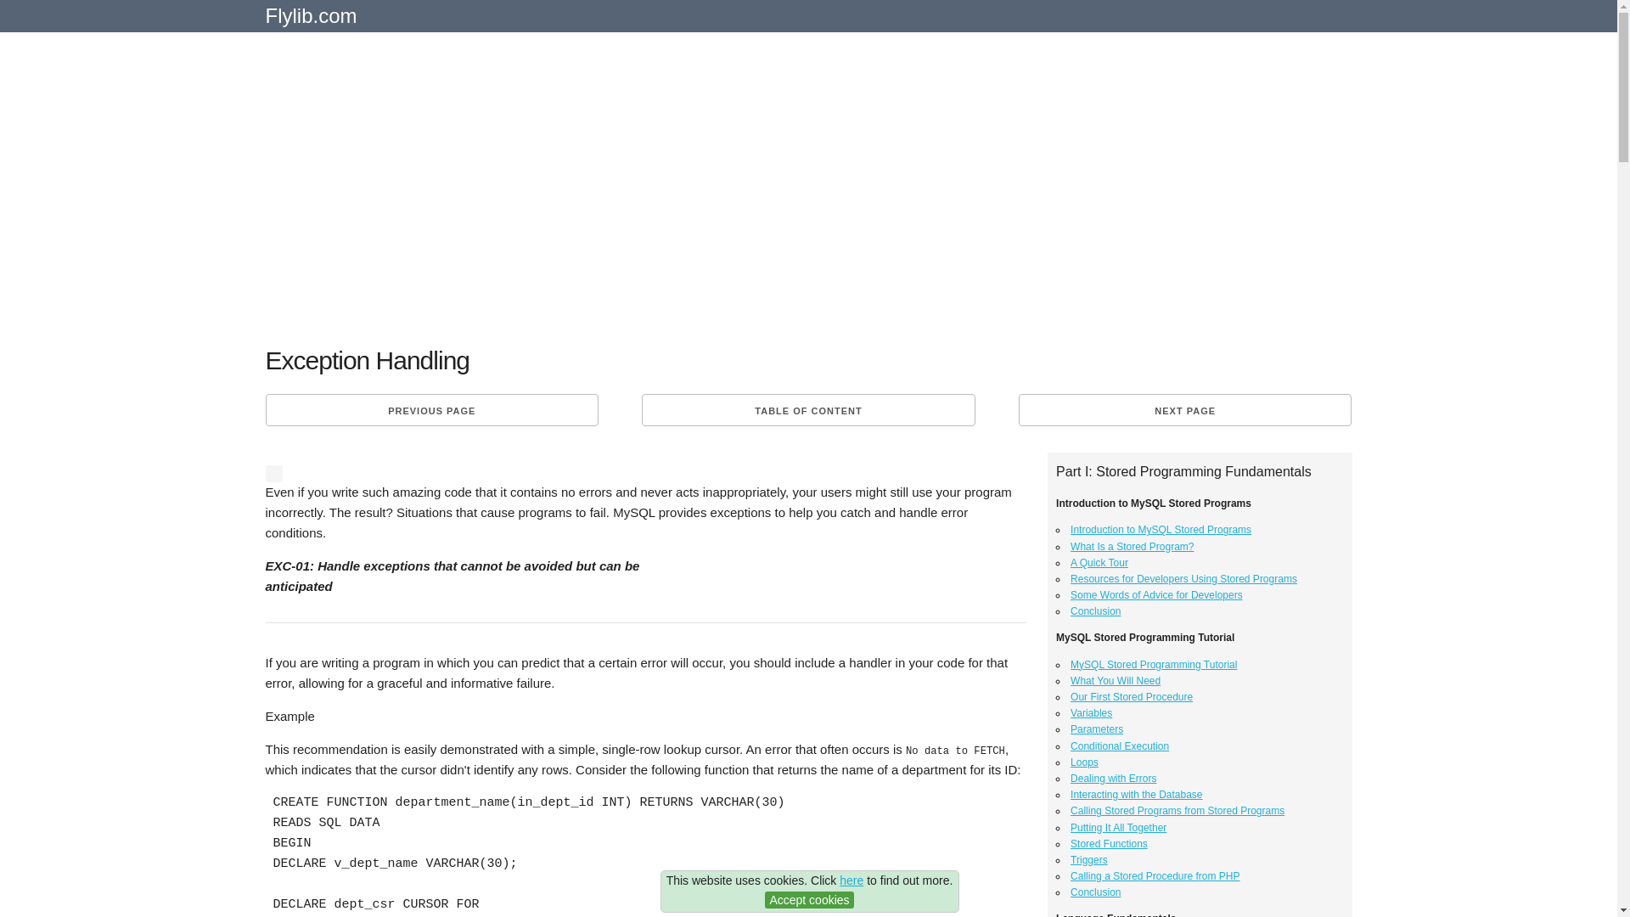 This screenshot has width=1630, height=917. What do you see at coordinates (1185, 410) in the screenshot?
I see `NEXT PAGE` at bounding box center [1185, 410].